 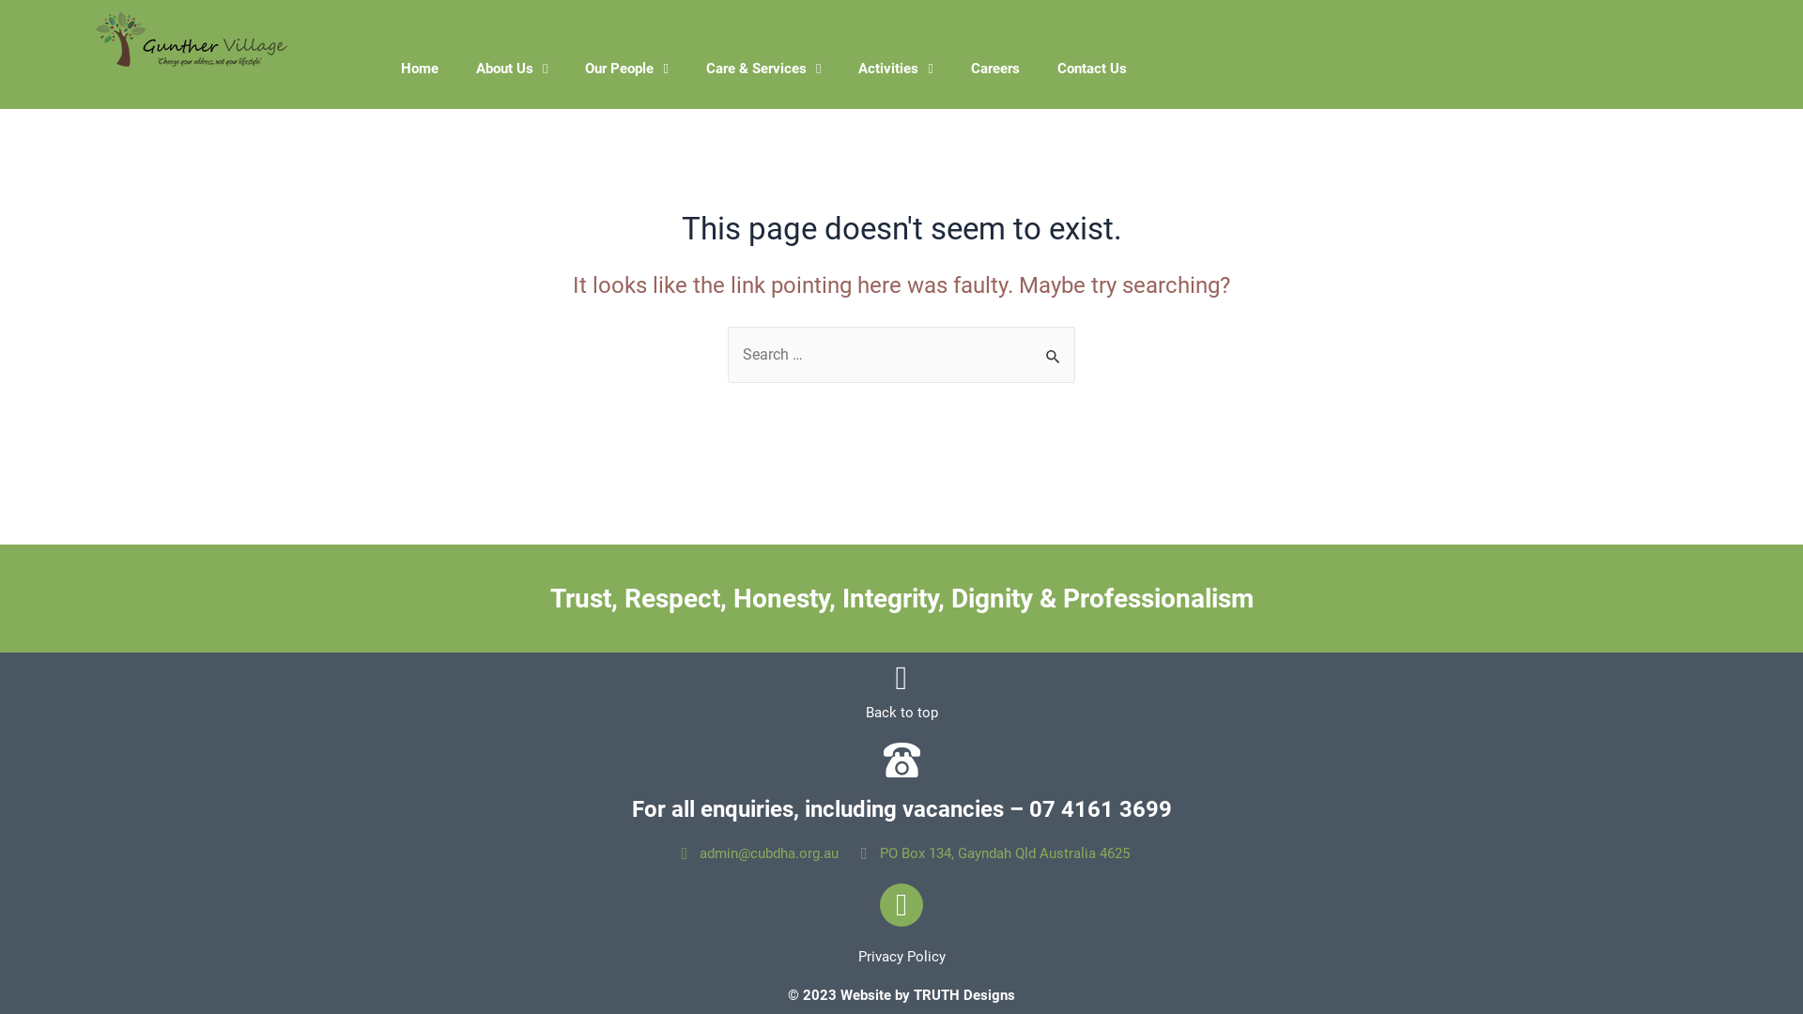 What do you see at coordinates (626, 69) in the screenshot?
I see `Our People` at bounding box center [626, 69].